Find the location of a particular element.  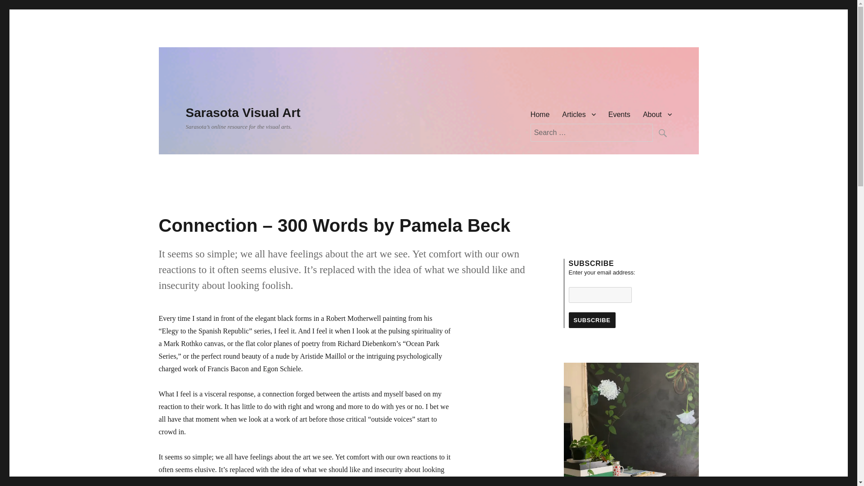

Events is located at coordinates (619, 114).